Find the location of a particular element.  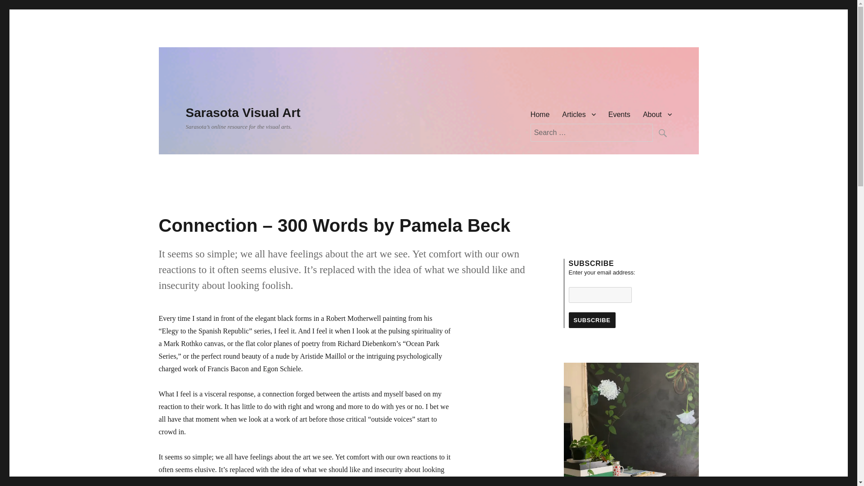

Events is located at coordinates (619, 114).